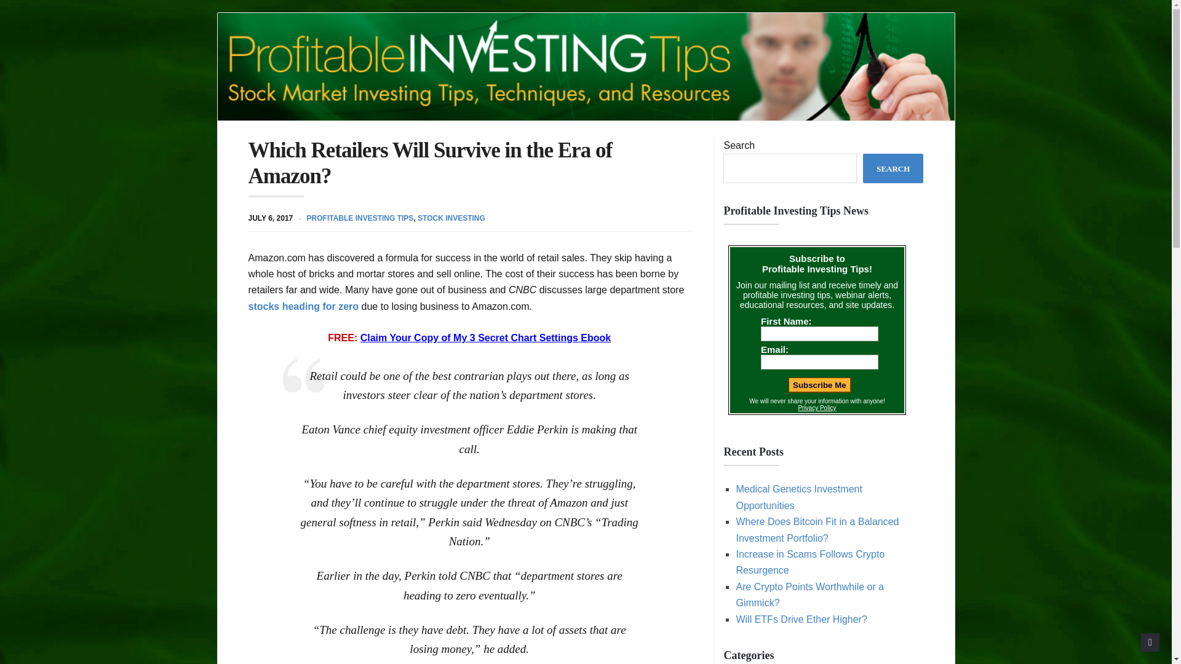 Image resolution: width=1181 pixels, height=664 pixels. I want to click on stocks heading for zero, so click(303, 306).